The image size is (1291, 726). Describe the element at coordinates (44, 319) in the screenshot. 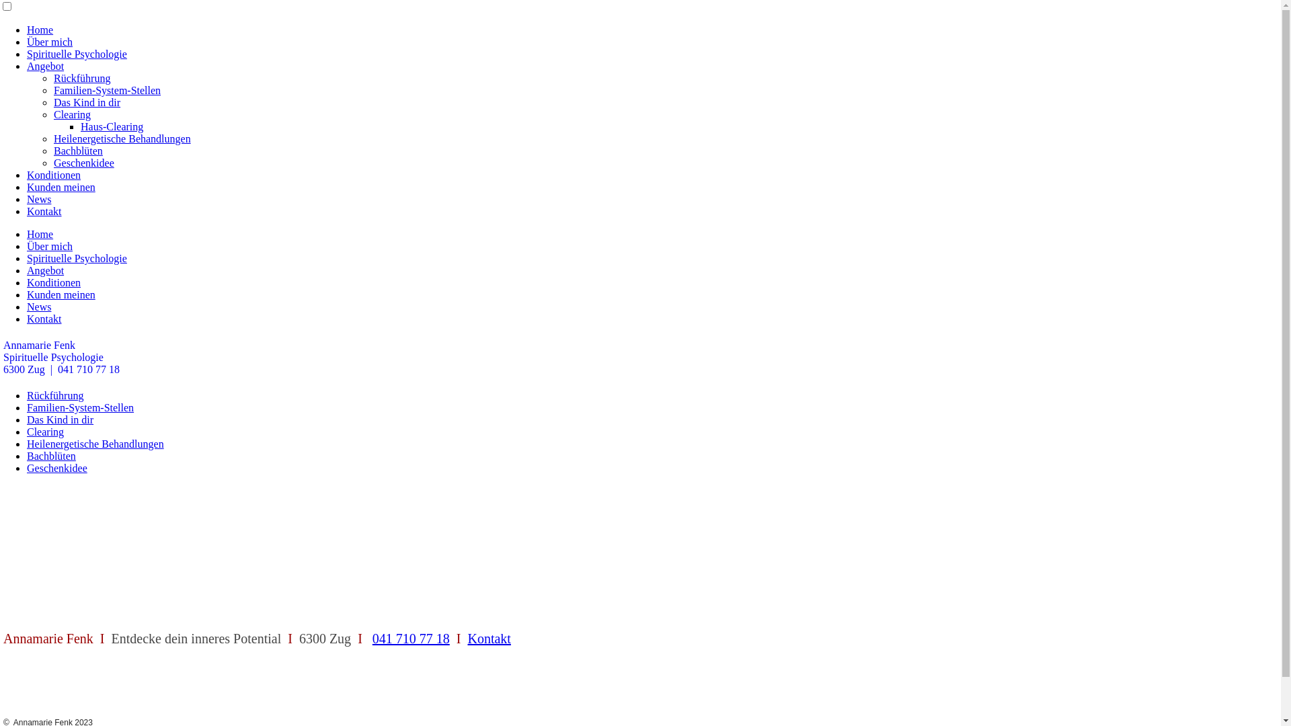

I see `Kontakt` at that location.